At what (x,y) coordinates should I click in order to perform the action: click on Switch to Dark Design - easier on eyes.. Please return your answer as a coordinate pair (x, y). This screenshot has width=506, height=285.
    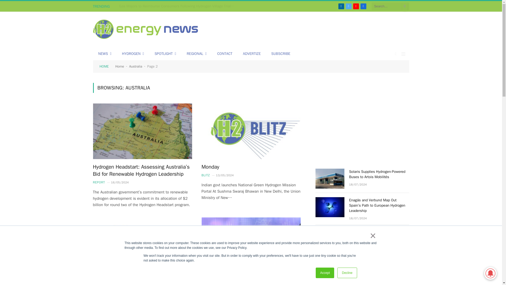
    Looking at the image, I should click on (396, 54).